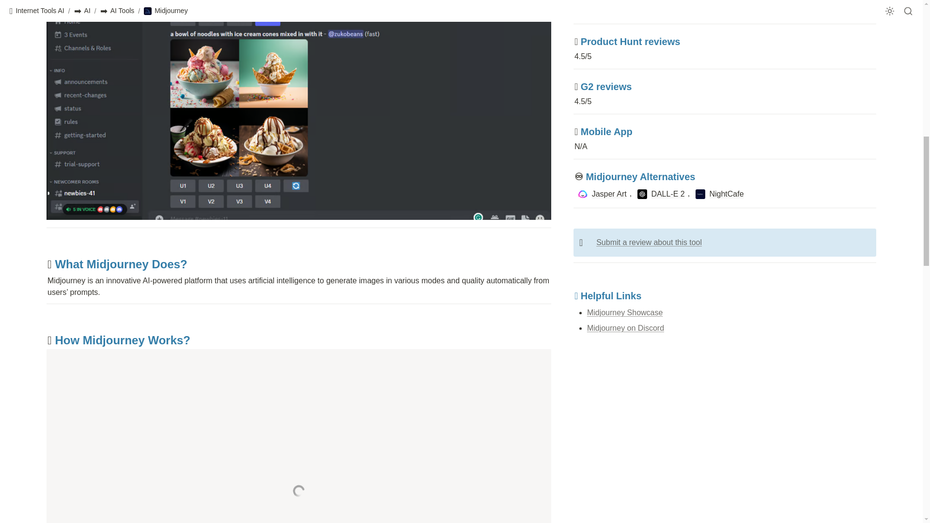 Image resolution: width=930 pixels, height=523 pixels. I want to click on NightCafe, so click(719, 194).